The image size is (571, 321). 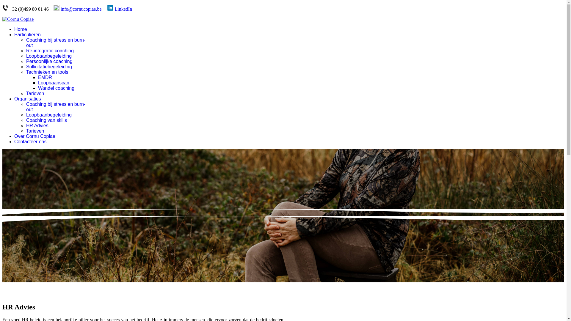 I want to click on Particulieren, so click(x=27, y=34).